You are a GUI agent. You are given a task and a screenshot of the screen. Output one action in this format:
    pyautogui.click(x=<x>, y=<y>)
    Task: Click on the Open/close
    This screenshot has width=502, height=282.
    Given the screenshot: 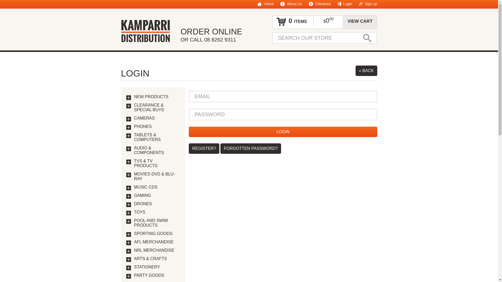 What is the action you would take?
    pyautogui.click(x=129, y=196)
    